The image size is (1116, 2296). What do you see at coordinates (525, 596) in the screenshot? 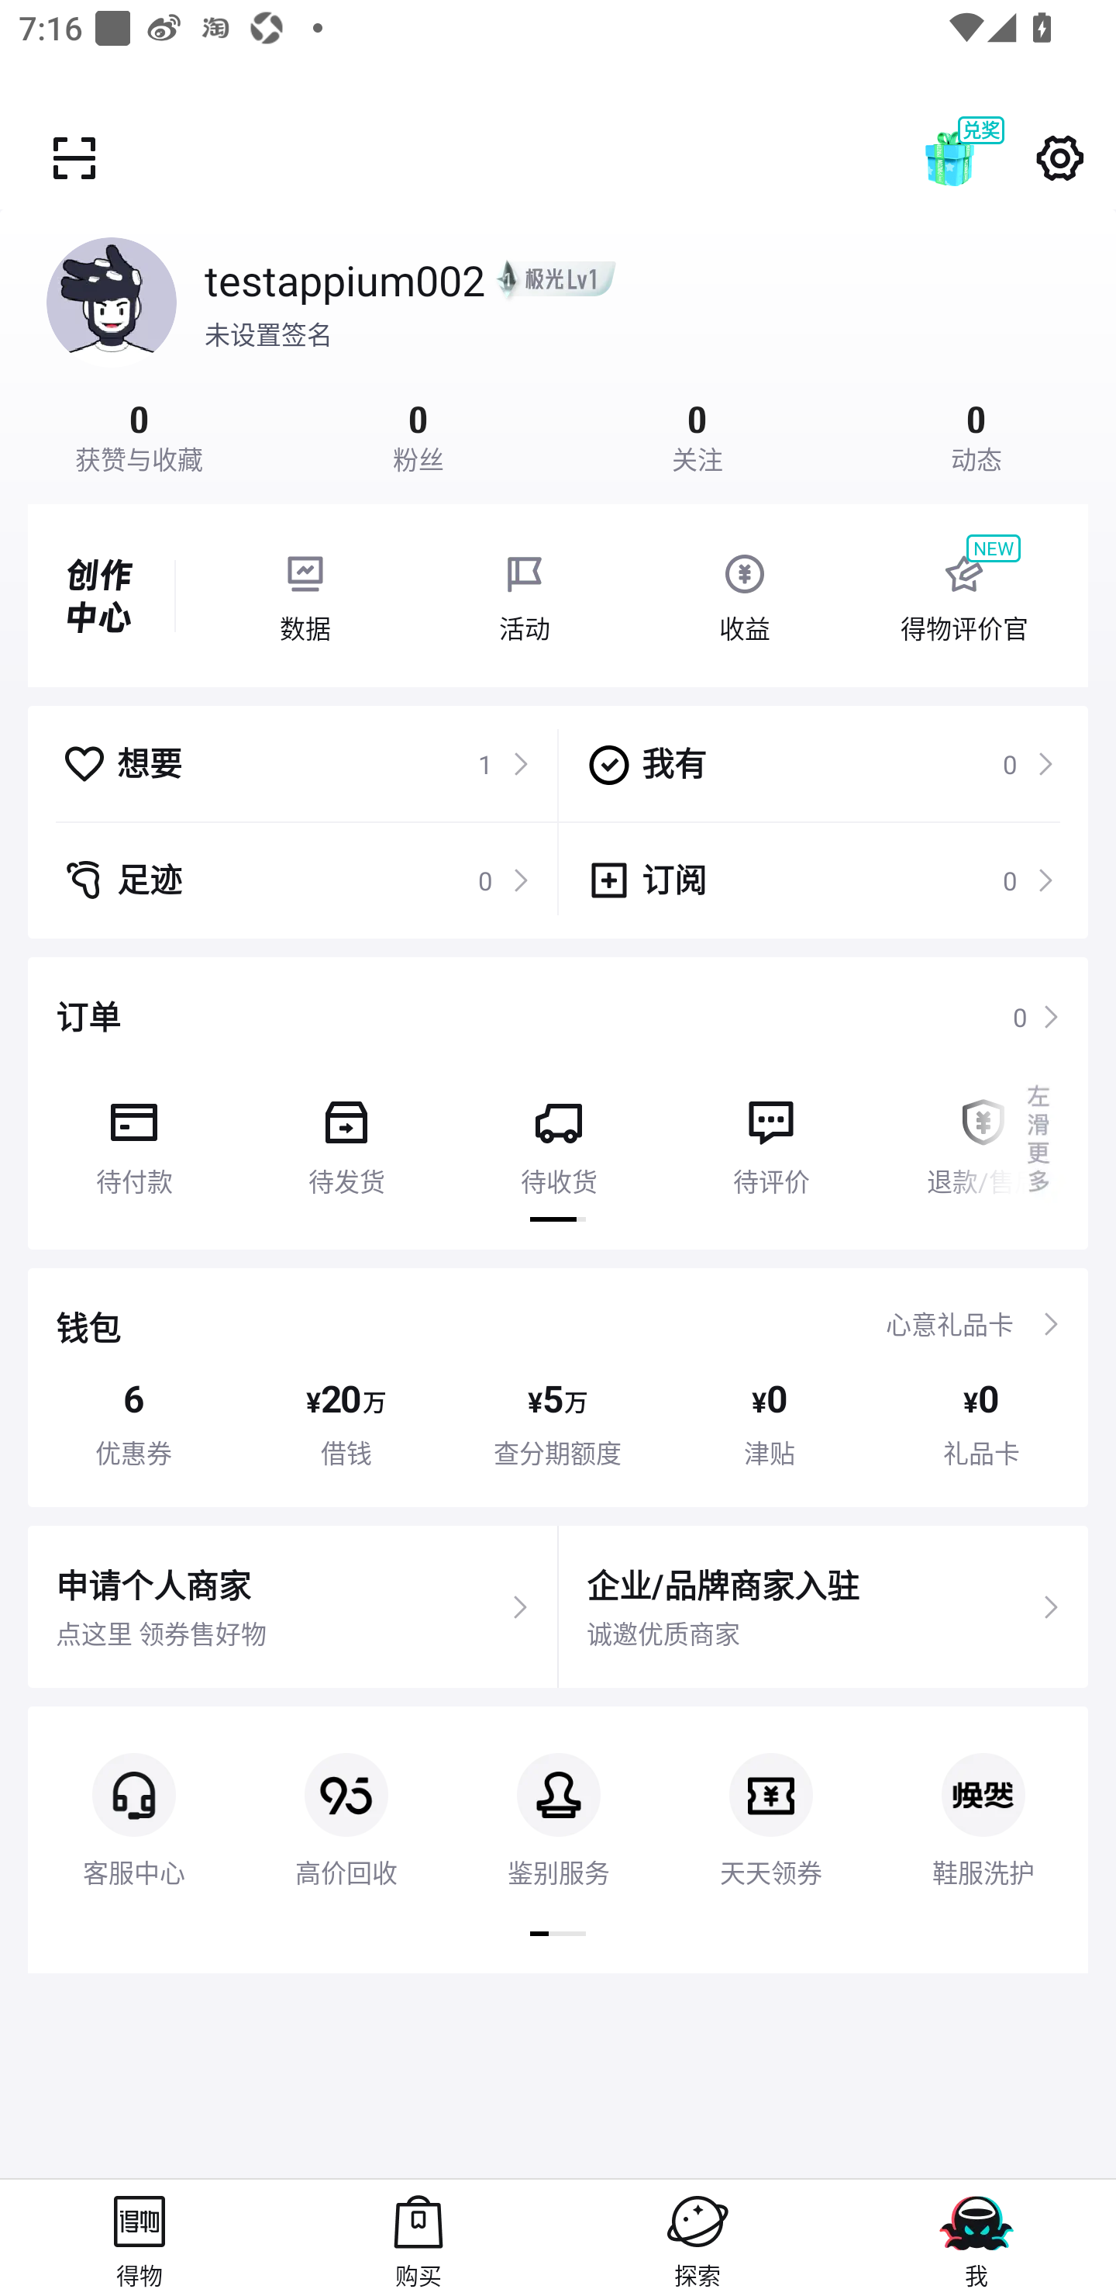
I see `活动` at bounding box center [525, 596].